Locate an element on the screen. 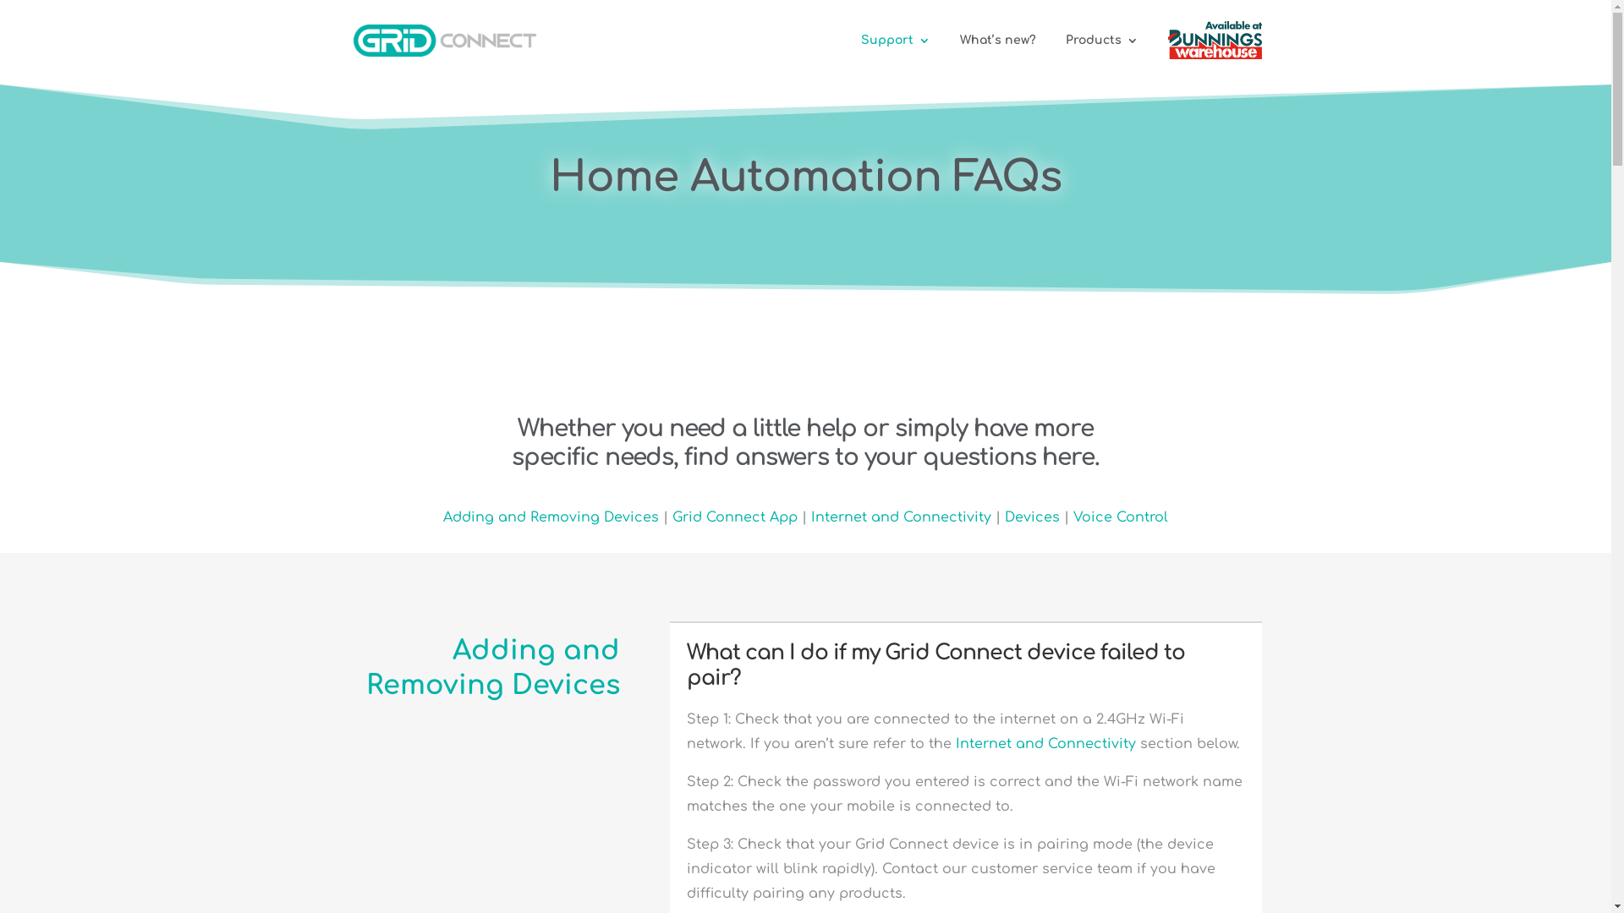  Support is located at coordinates (895, 51).